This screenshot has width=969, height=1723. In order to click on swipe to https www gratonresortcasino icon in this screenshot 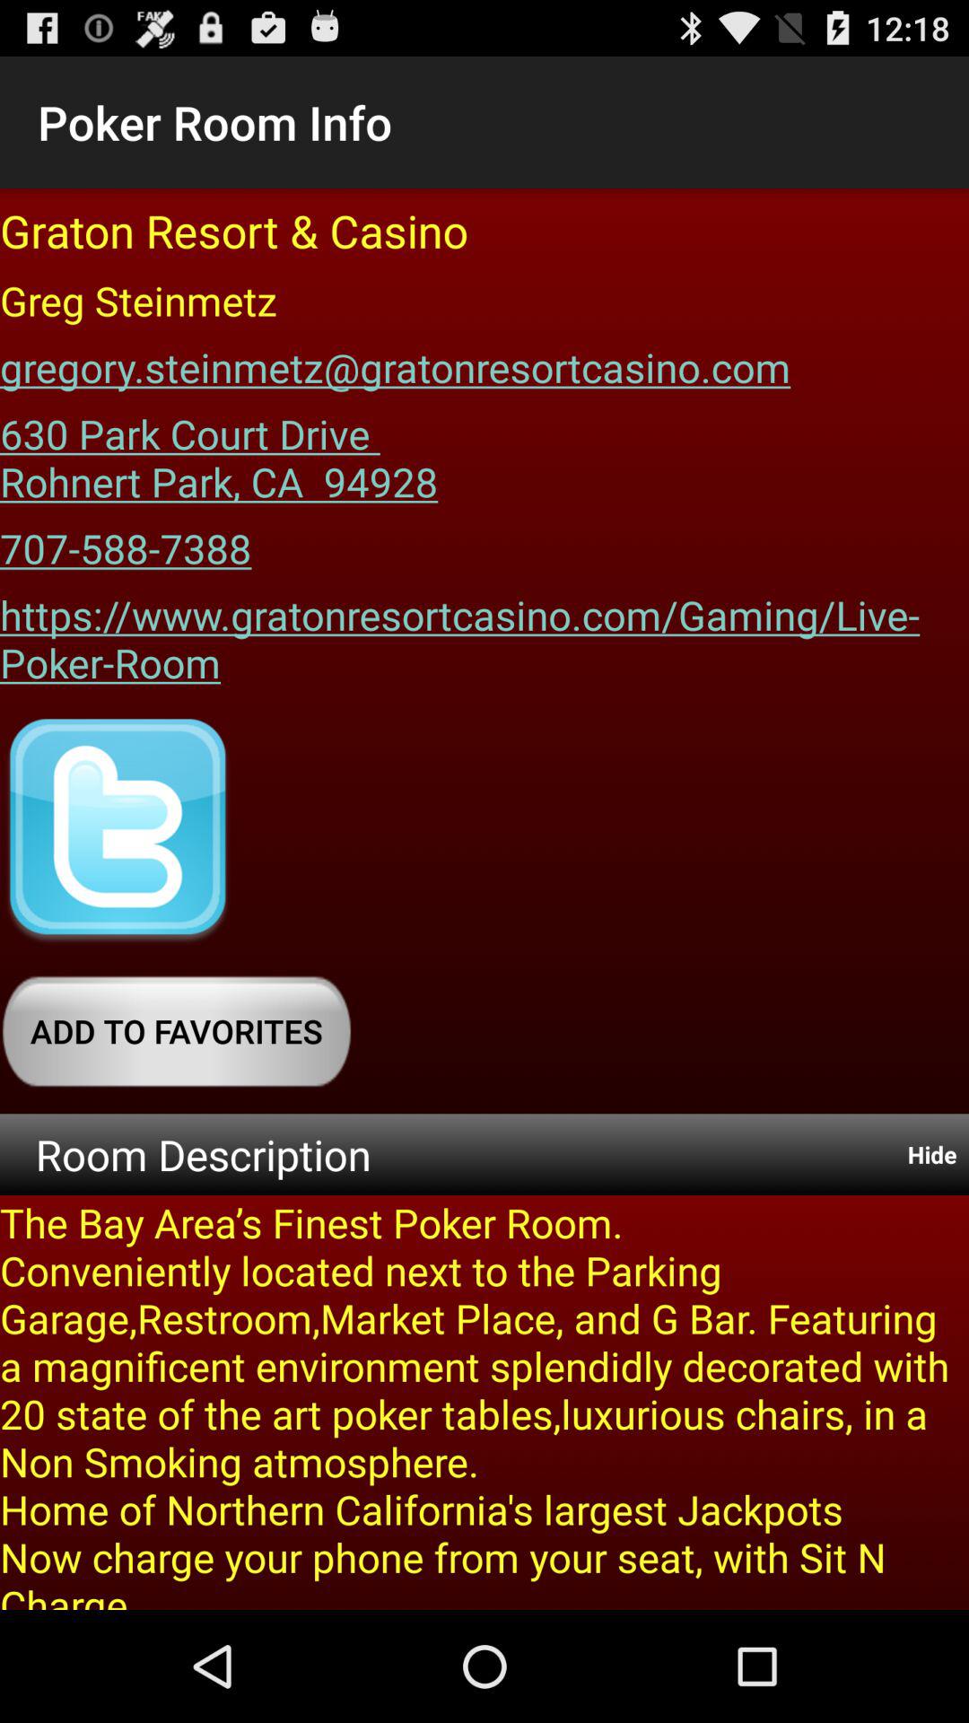, I will do `click(484, 632)`.